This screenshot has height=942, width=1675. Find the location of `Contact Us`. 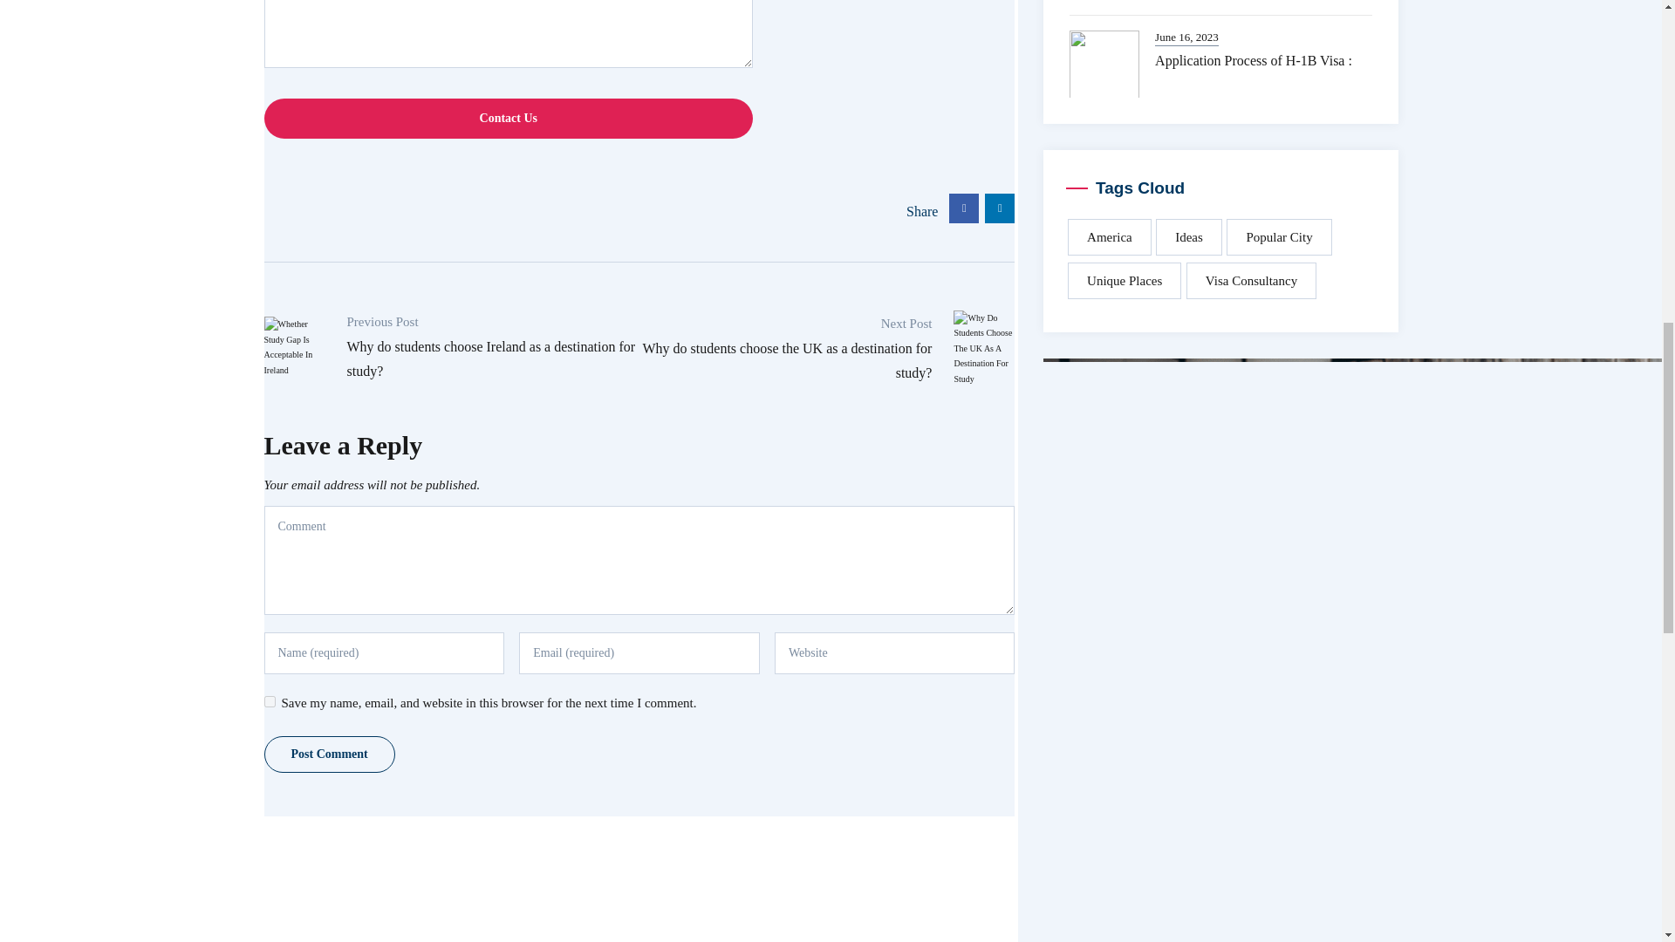

Contact Us is located at coordinates (508, 119).